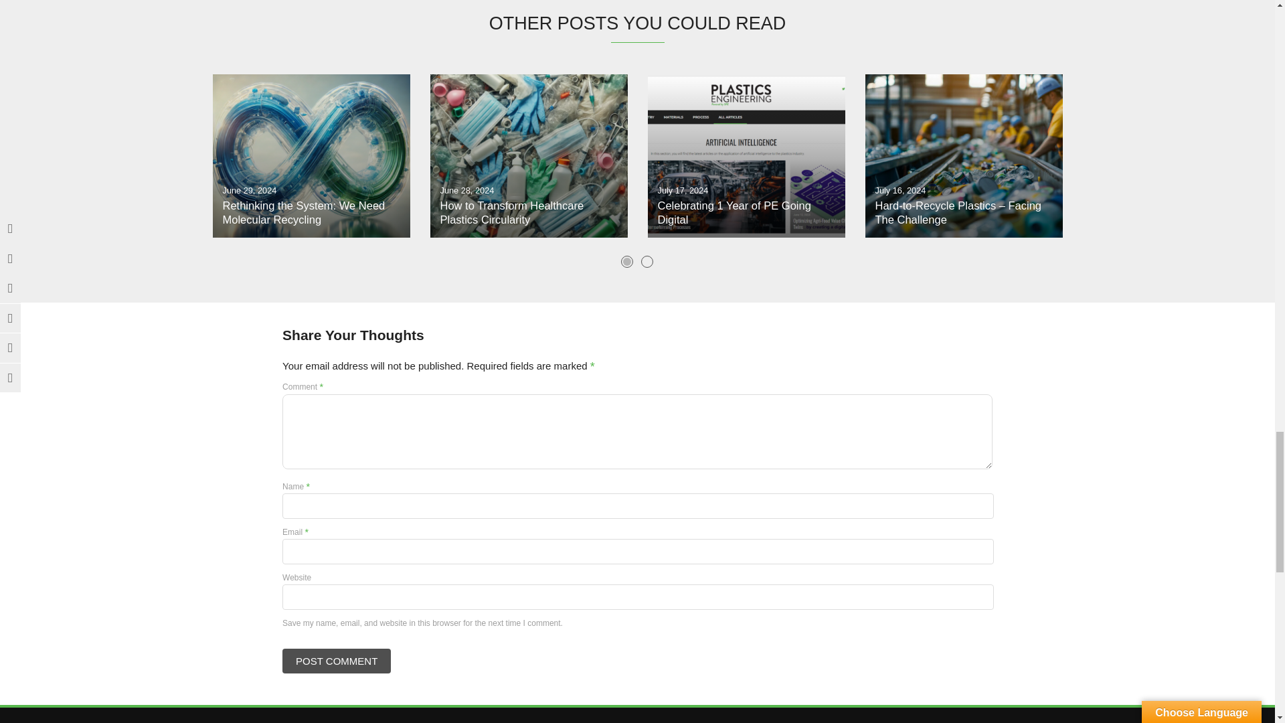 The width and height of the screenshot is (1285, 723). I want to click on How to Transform Healthcare Plastics Circularity, so click(527, 156).